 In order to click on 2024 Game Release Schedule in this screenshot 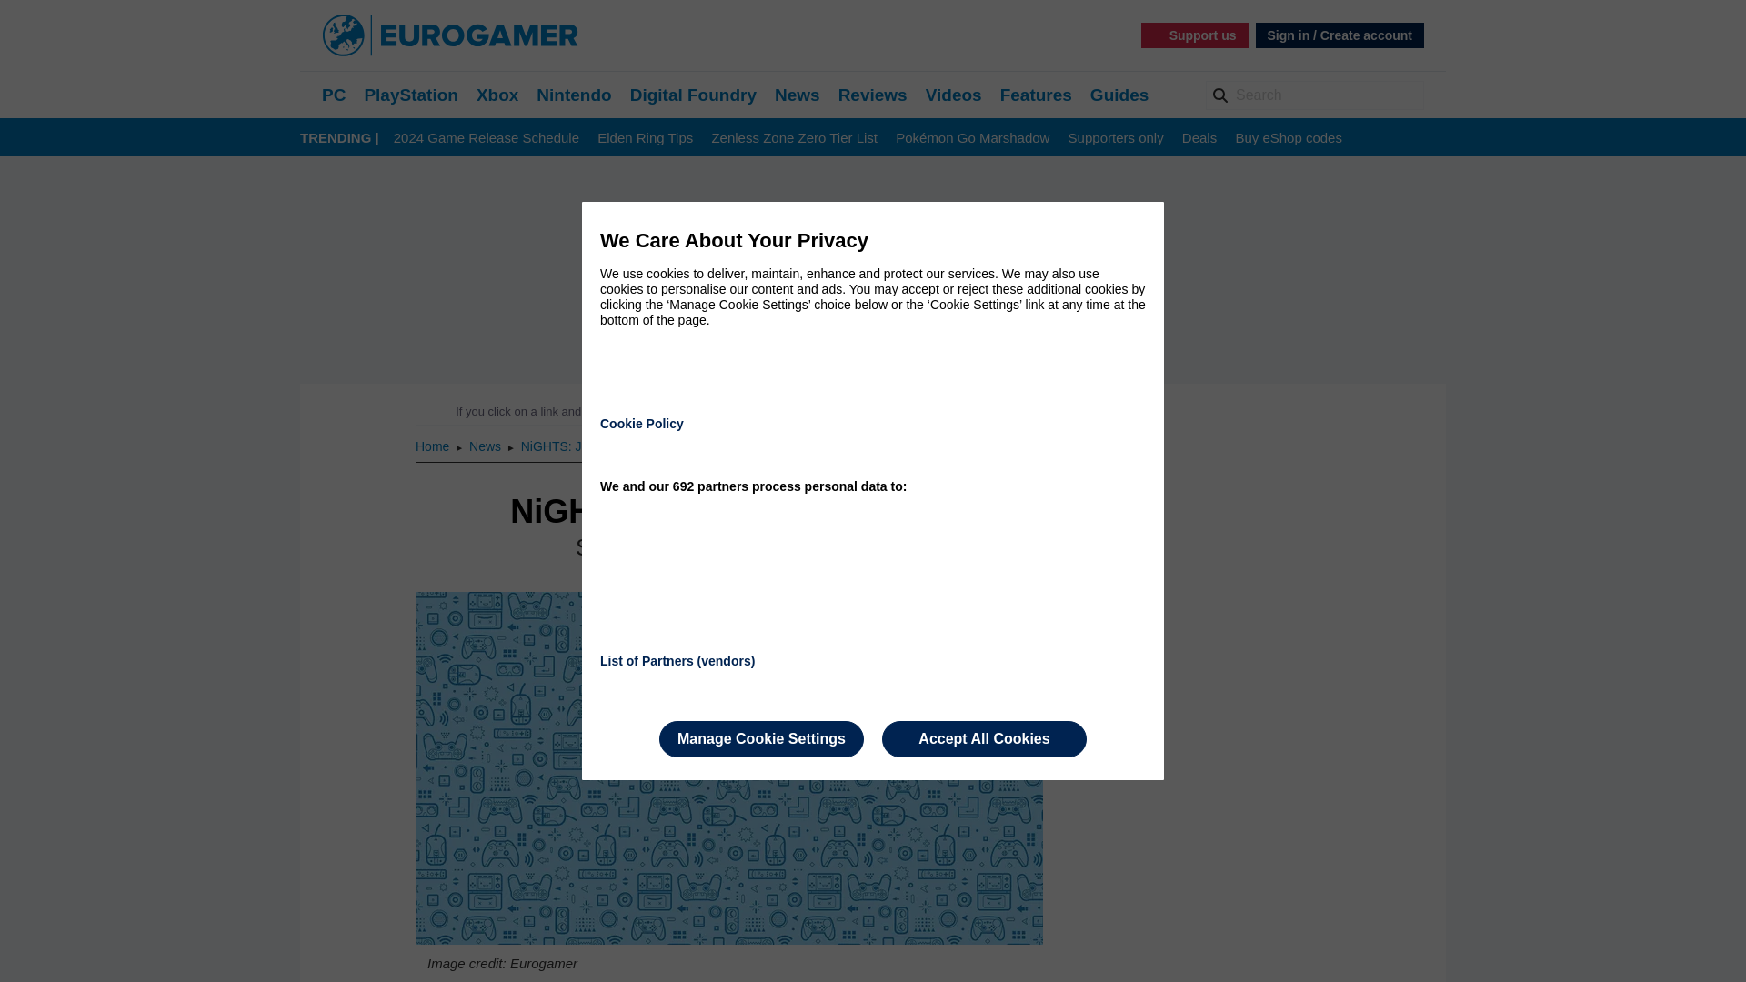, I will do `click(487, 138)`.